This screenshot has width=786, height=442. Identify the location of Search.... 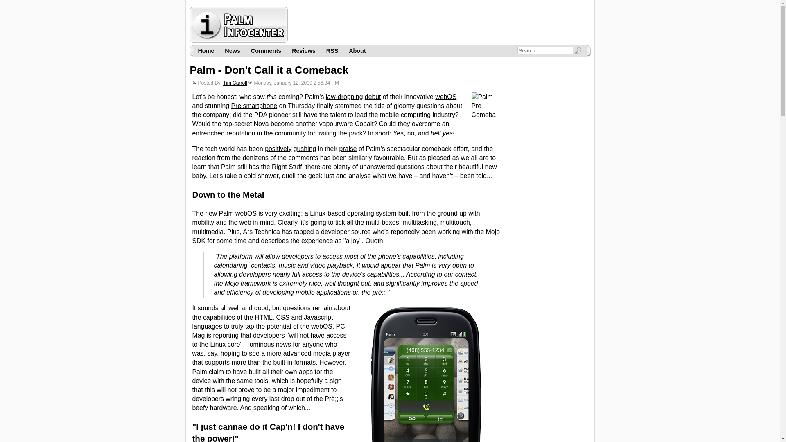
(545, 50).